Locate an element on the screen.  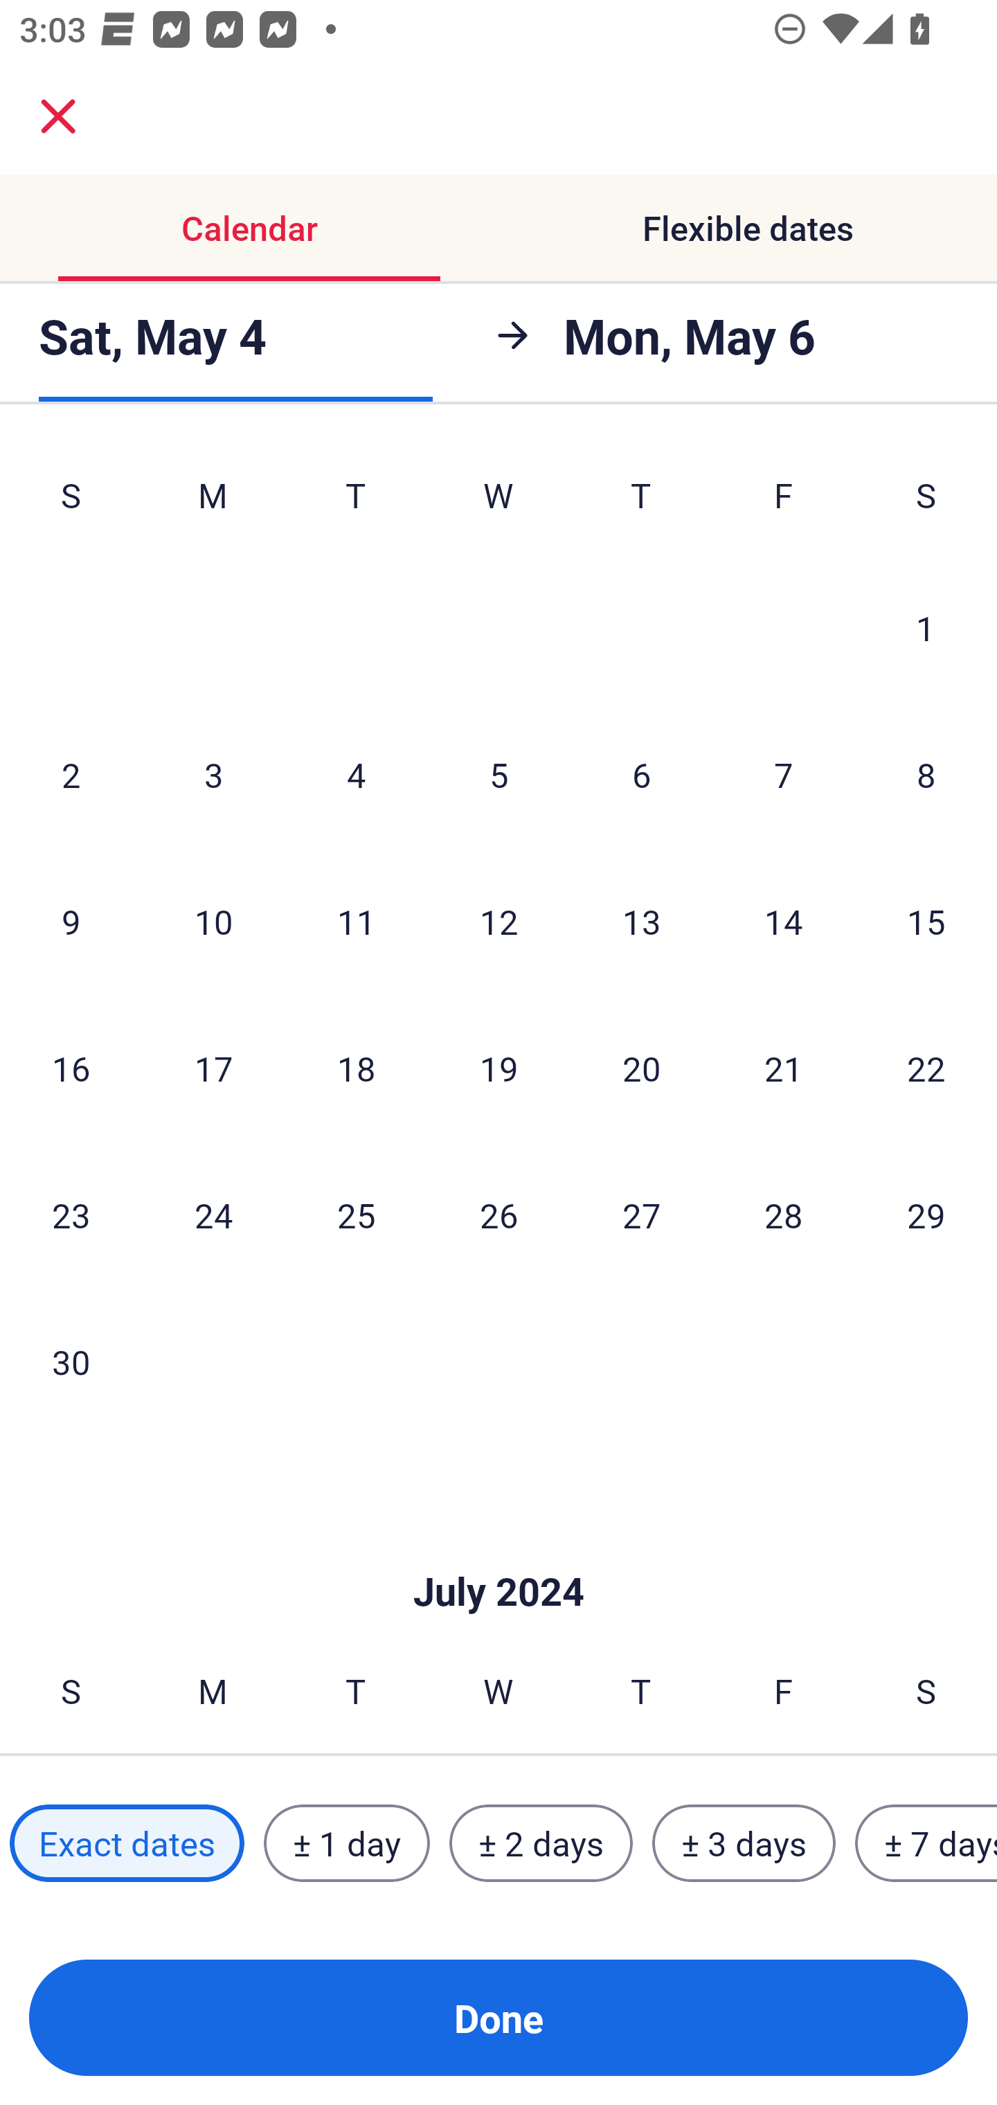
6 Thursday, June 6, 2024 is located at coordinates (641, 774).